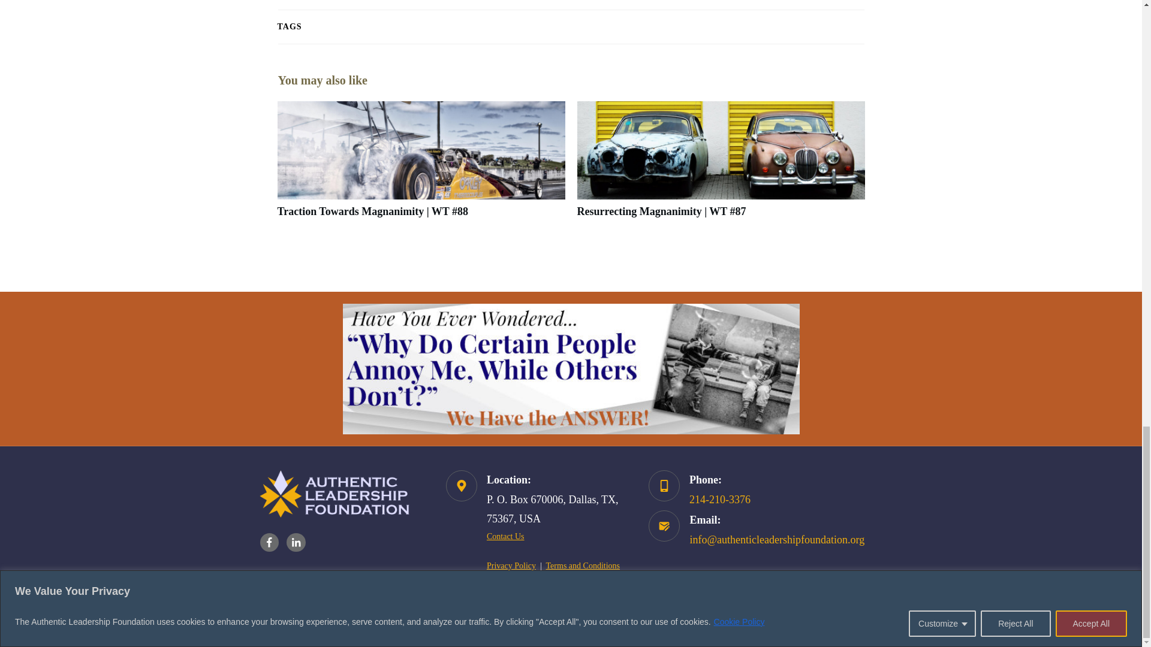  Describe the element at coordinates (571, 368) in the screenshot. I see `Annoy me banner` at that location.